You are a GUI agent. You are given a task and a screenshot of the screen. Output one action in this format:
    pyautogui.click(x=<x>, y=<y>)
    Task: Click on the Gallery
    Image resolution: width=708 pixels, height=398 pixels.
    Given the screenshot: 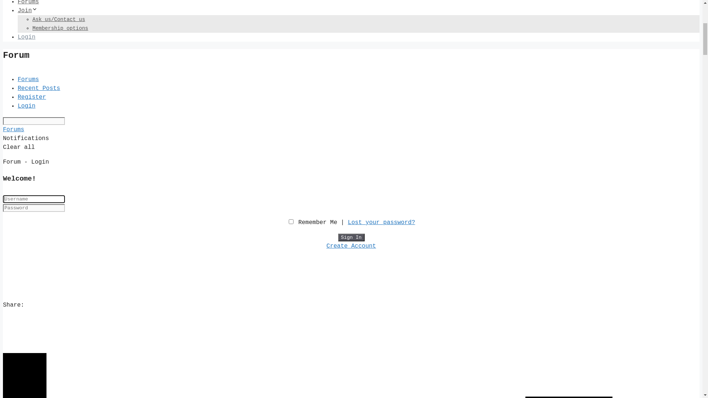 What is the action you would take?
    pyautogui.click(x=30, y=217)
    